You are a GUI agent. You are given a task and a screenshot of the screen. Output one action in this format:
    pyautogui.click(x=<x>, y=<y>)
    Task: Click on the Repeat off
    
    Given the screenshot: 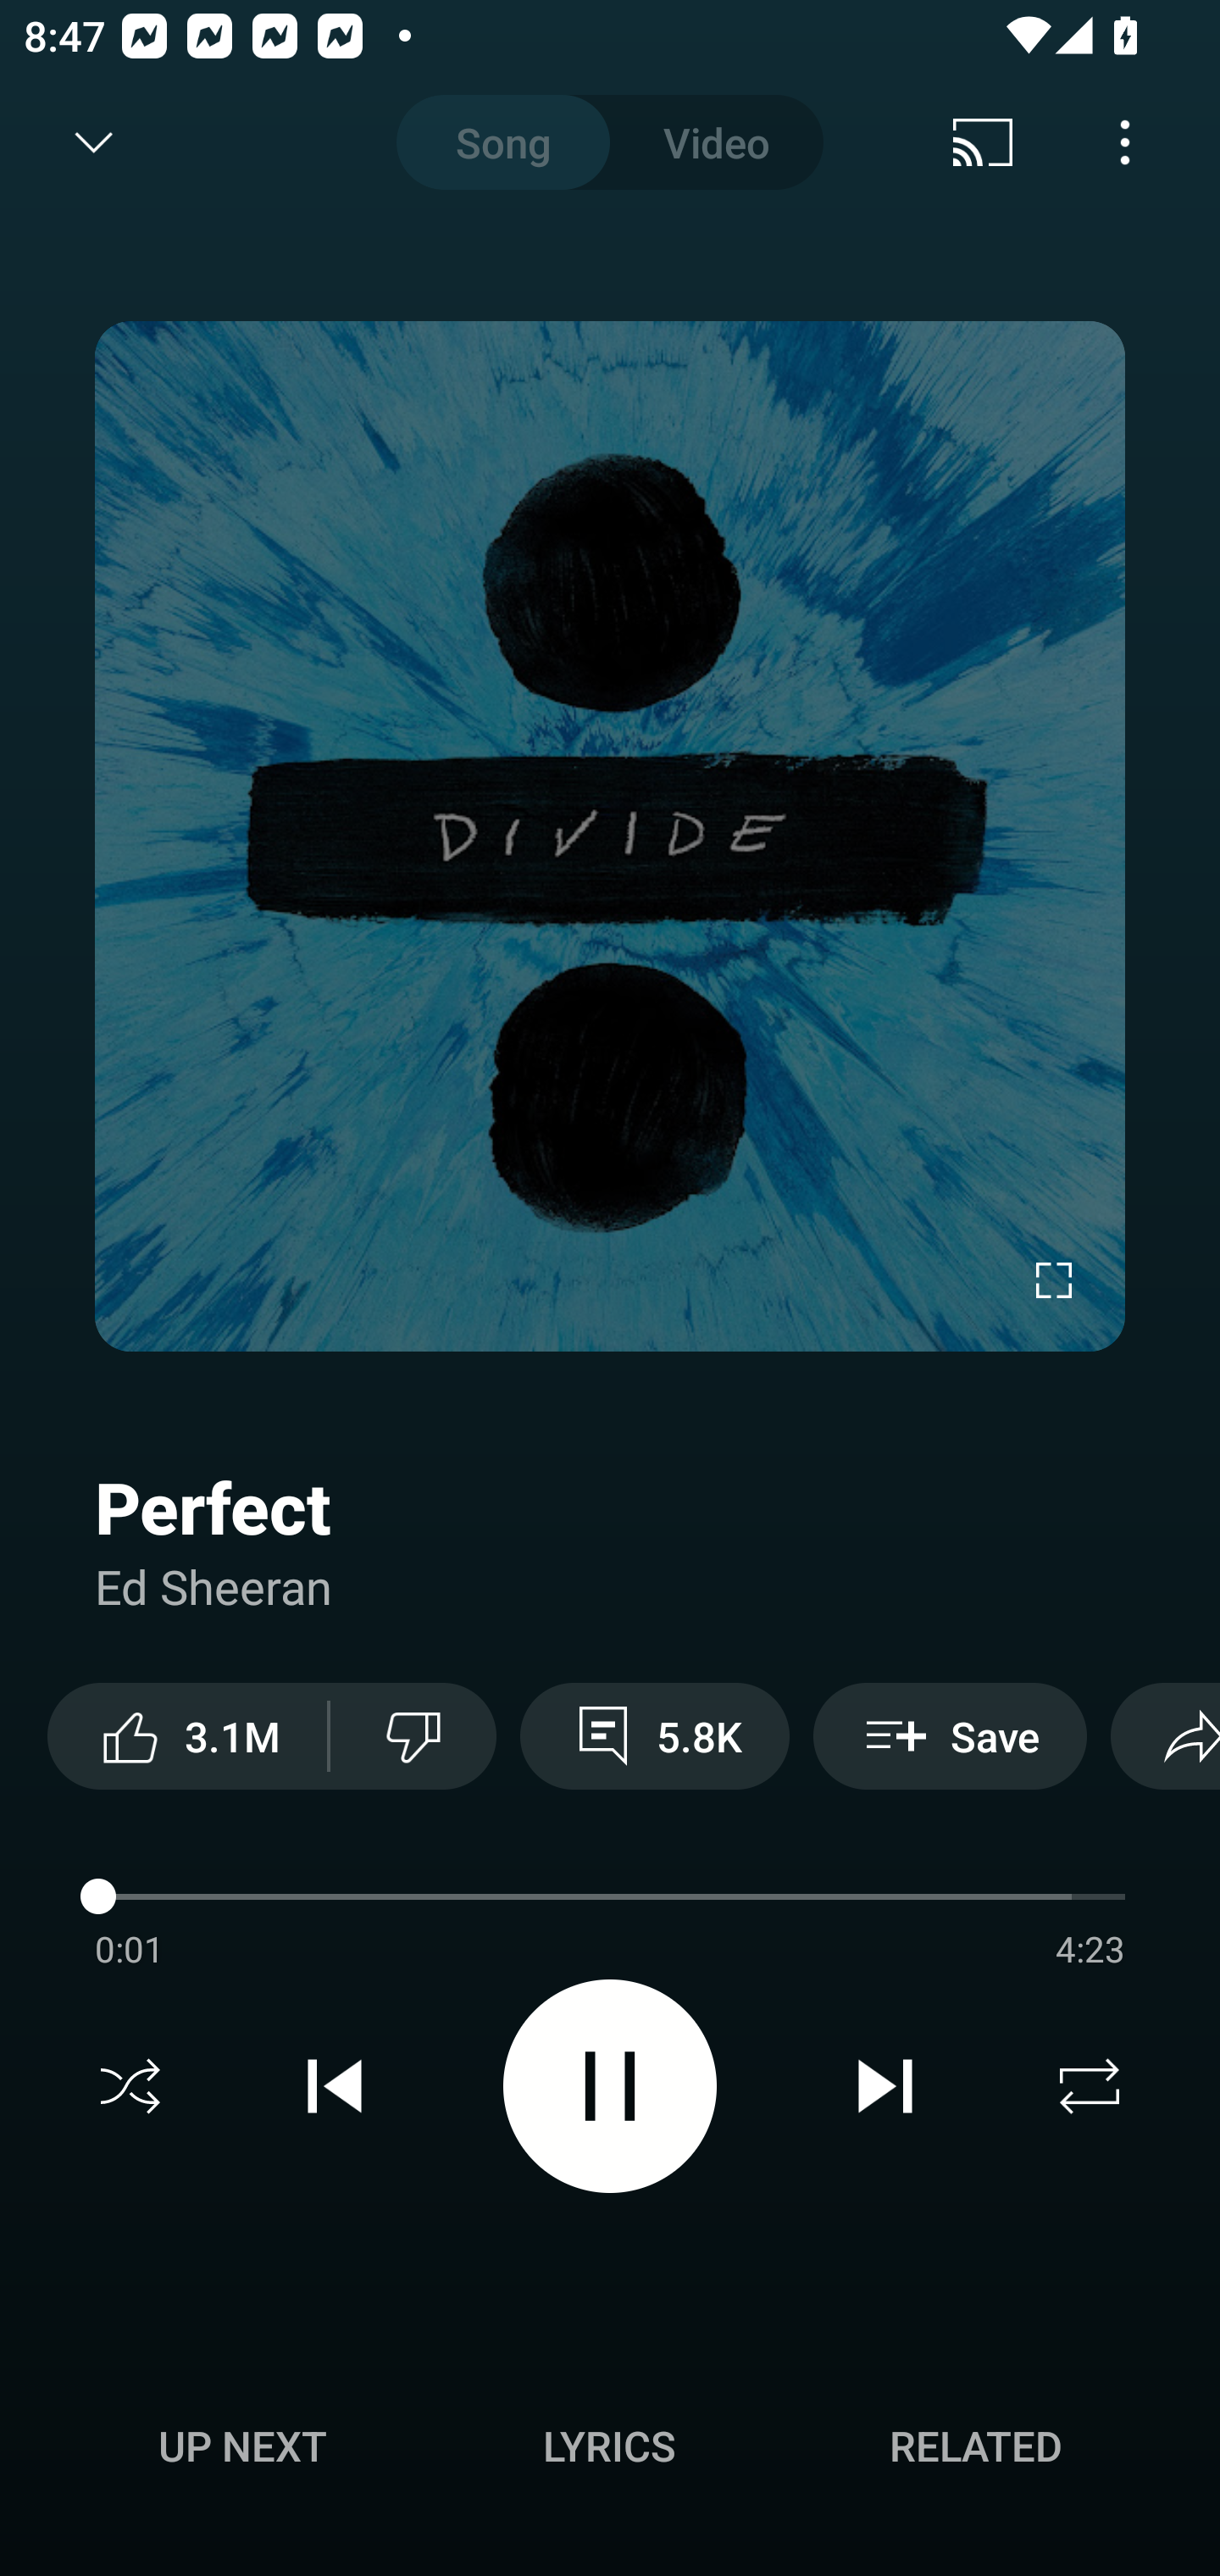 What is the action you would take?
    pyautogui.click(x=1090, y=2086)
    